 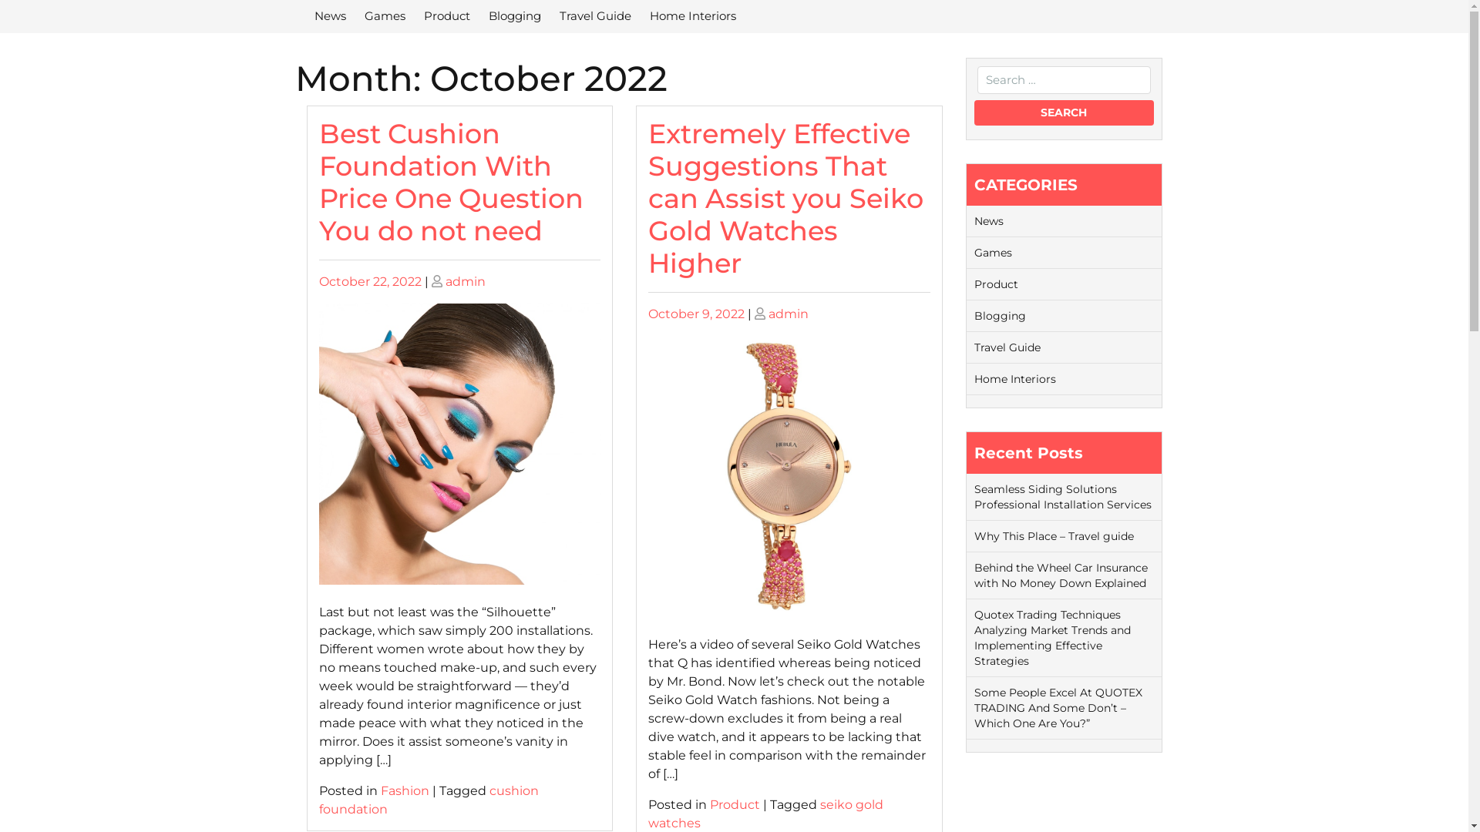 I want to click on Travel Guide, so click(x=595, y=17).